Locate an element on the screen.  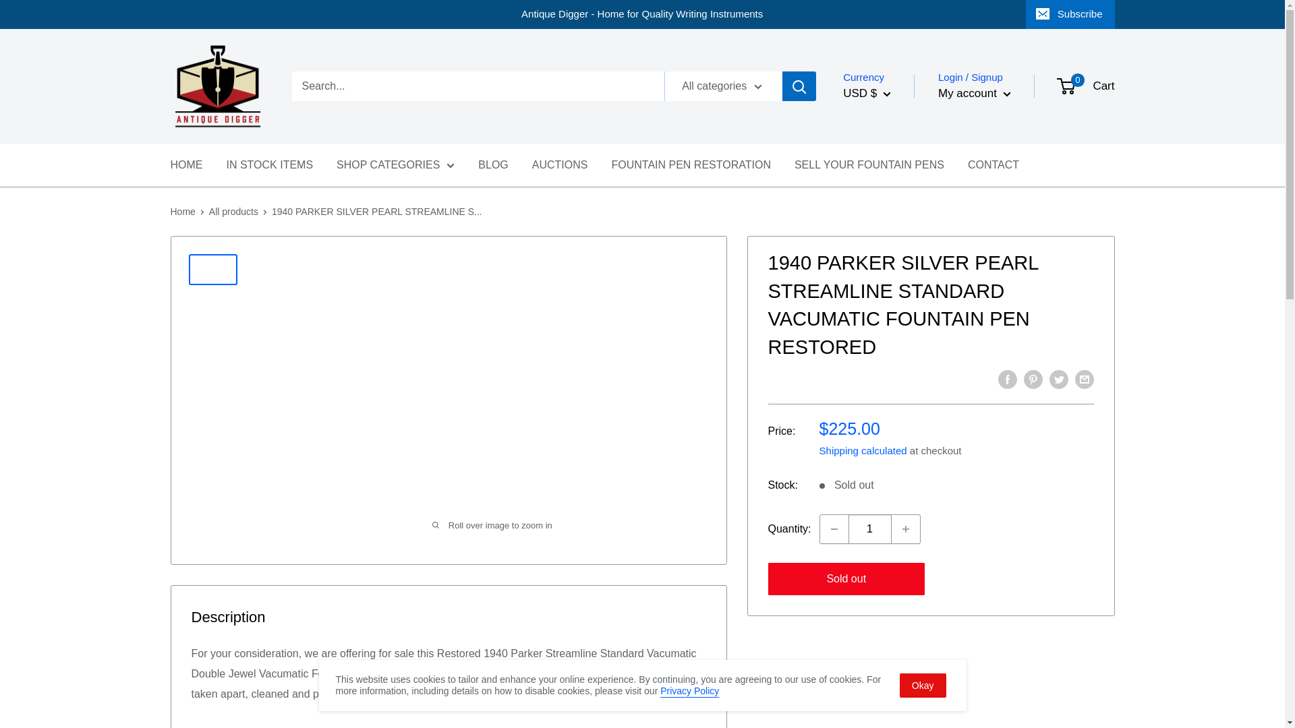
Privacy Policy is located at coordinates (689, 690).